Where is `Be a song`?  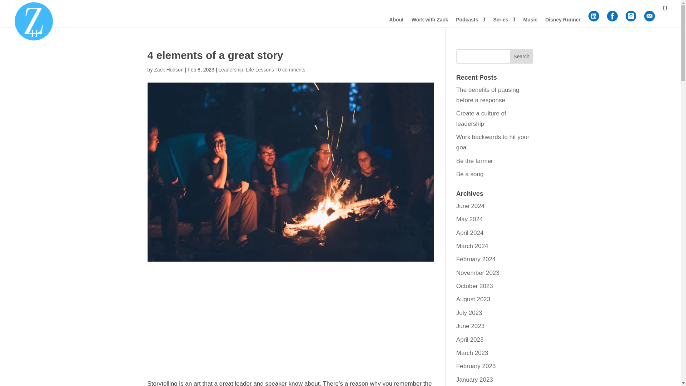 Be a song is located at coordinates (469, 174).